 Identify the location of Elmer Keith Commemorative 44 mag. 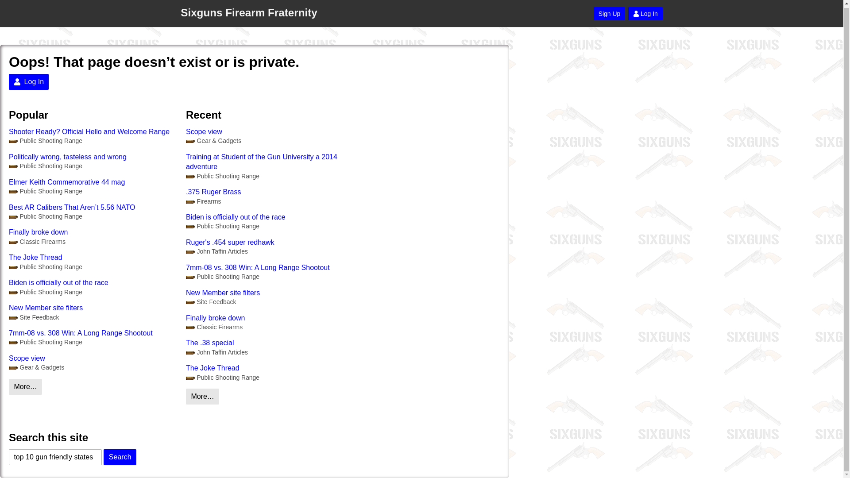
(93, 182).